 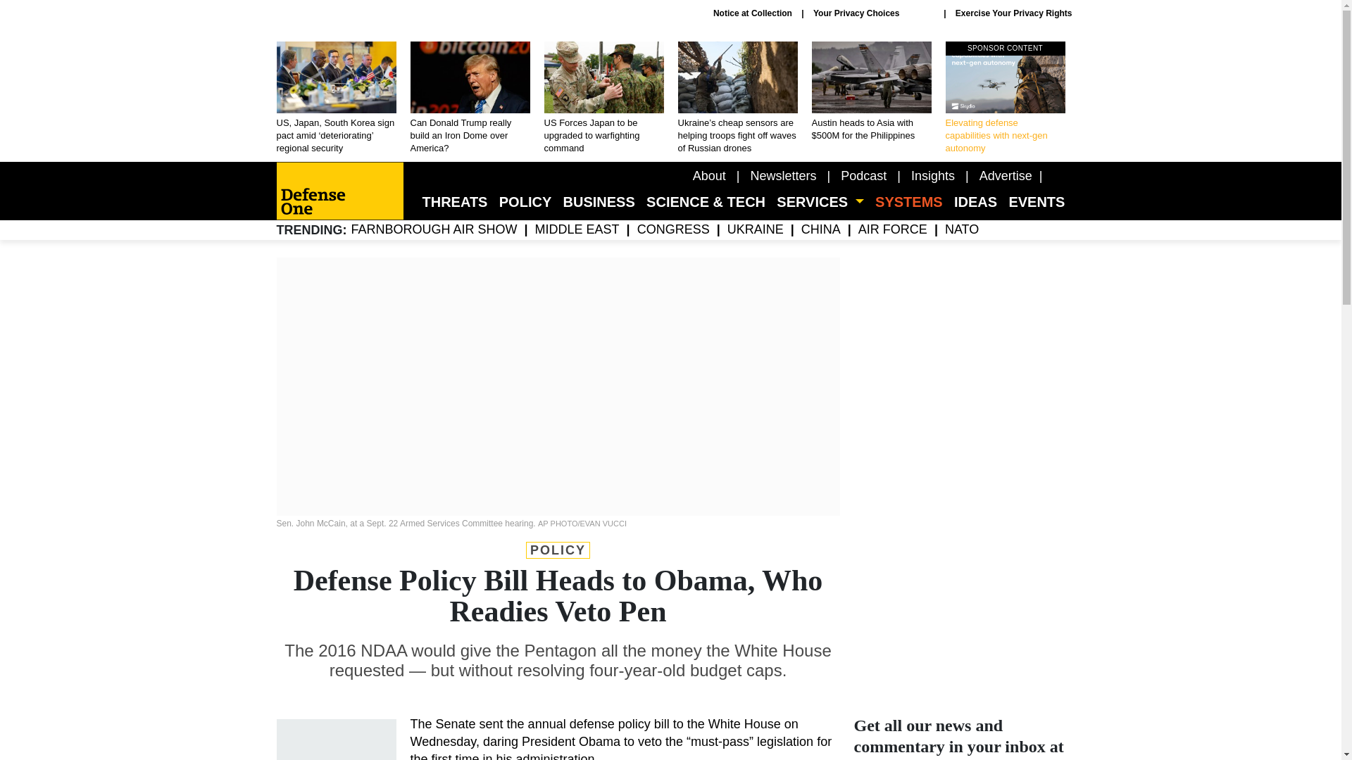 What do you see at coordinates (1014, 13) in the screenshot?
I see `Exercise Your Privacy Rights` at bounding box center [1014, 13].